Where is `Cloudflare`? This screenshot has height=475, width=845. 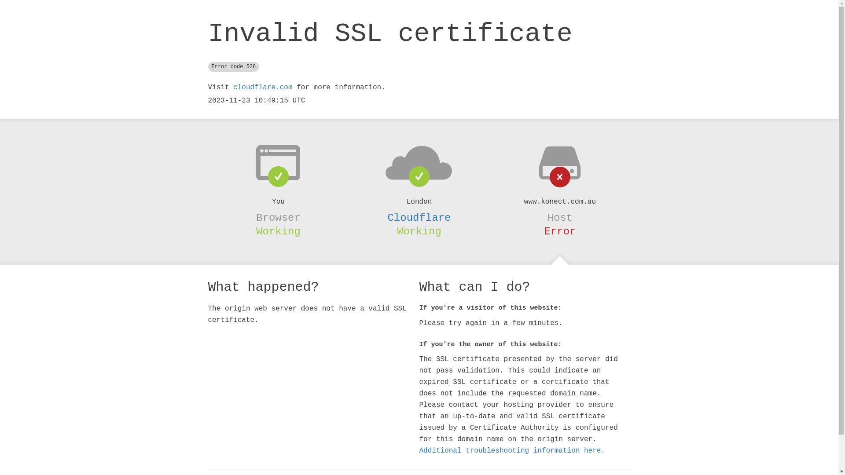 Cloudflare is located at coordinates (419, 218).